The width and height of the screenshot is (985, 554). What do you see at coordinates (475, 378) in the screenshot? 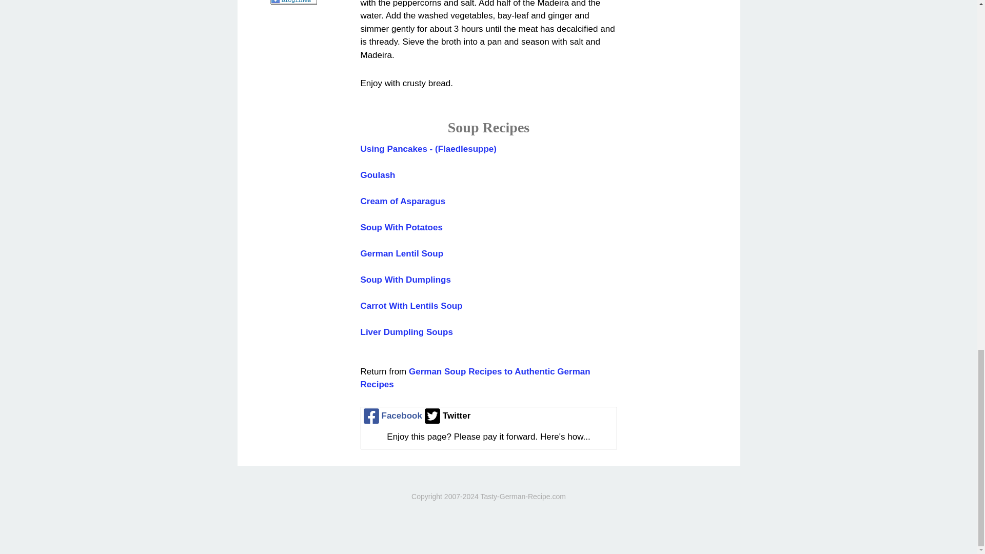
I see `German Soup Recipes to Authentic German Recipes` at bounding box center [475, 378].